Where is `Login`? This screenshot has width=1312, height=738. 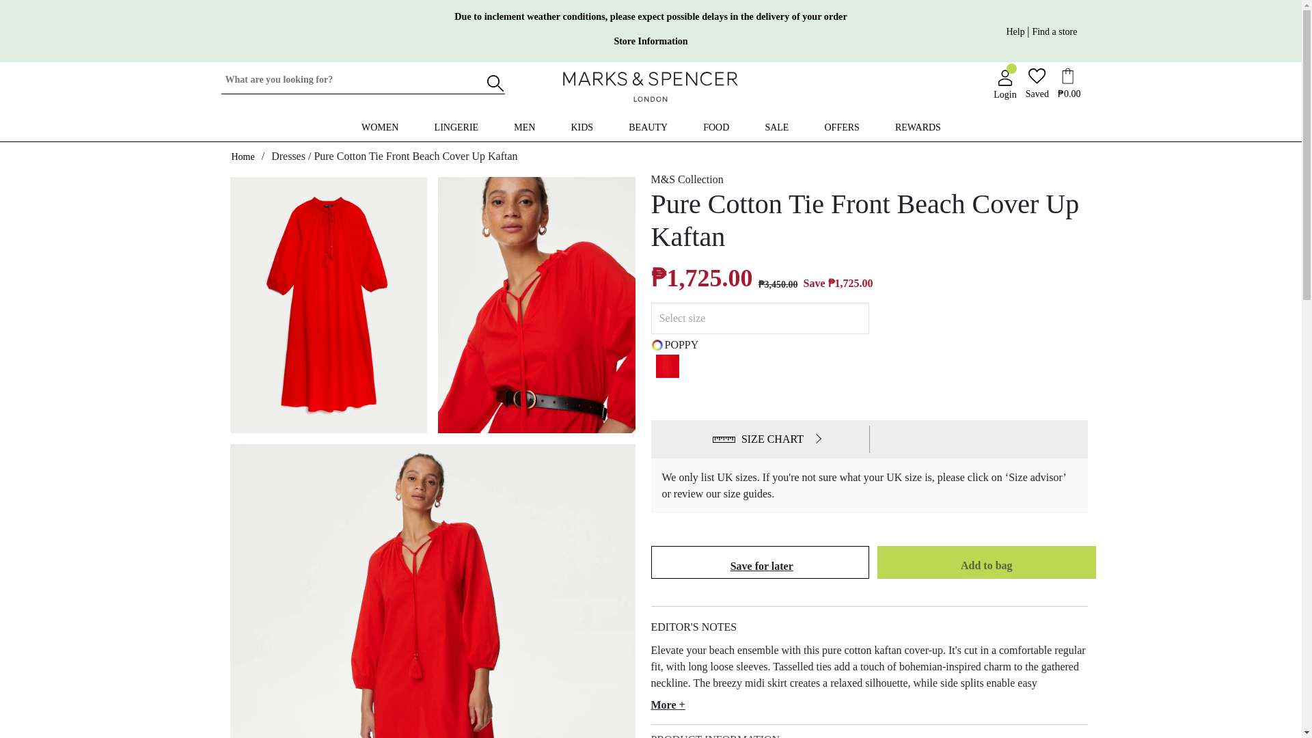 Login is located at coordinates (1004, 85).